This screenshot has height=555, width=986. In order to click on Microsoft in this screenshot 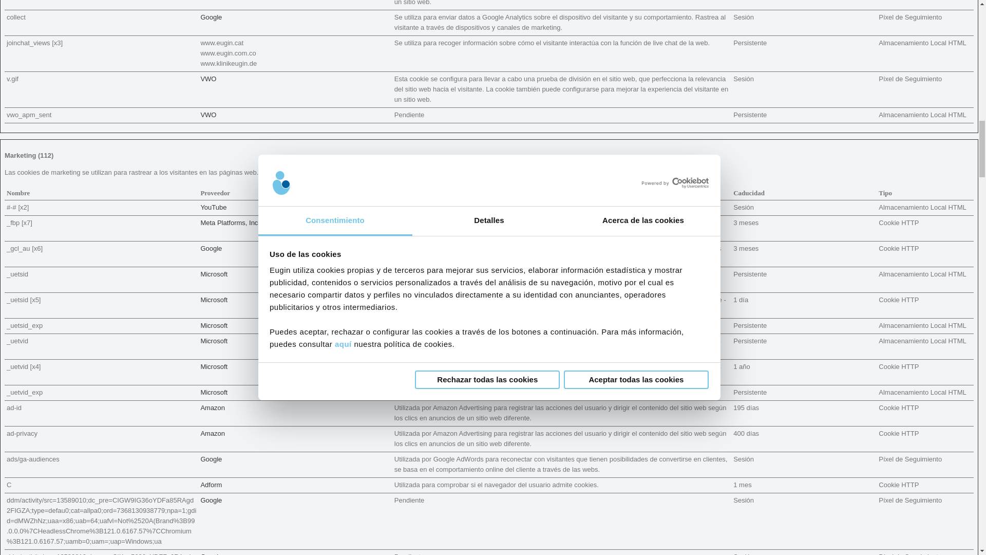, I will do `click(214, 367)`.